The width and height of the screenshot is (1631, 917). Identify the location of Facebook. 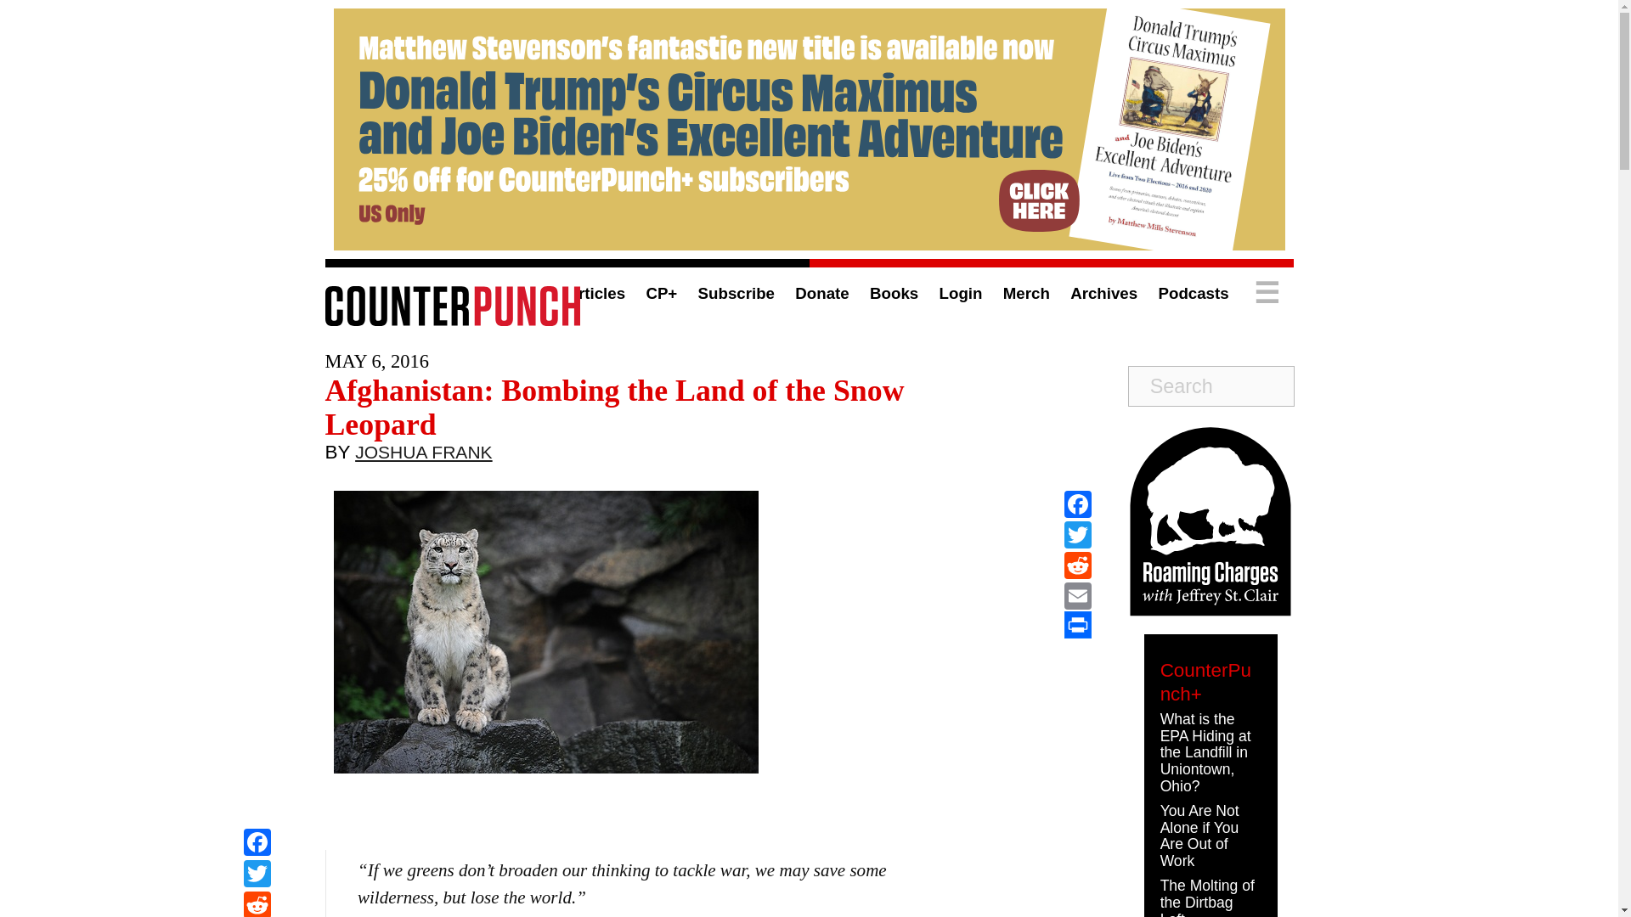
(1077, 504).